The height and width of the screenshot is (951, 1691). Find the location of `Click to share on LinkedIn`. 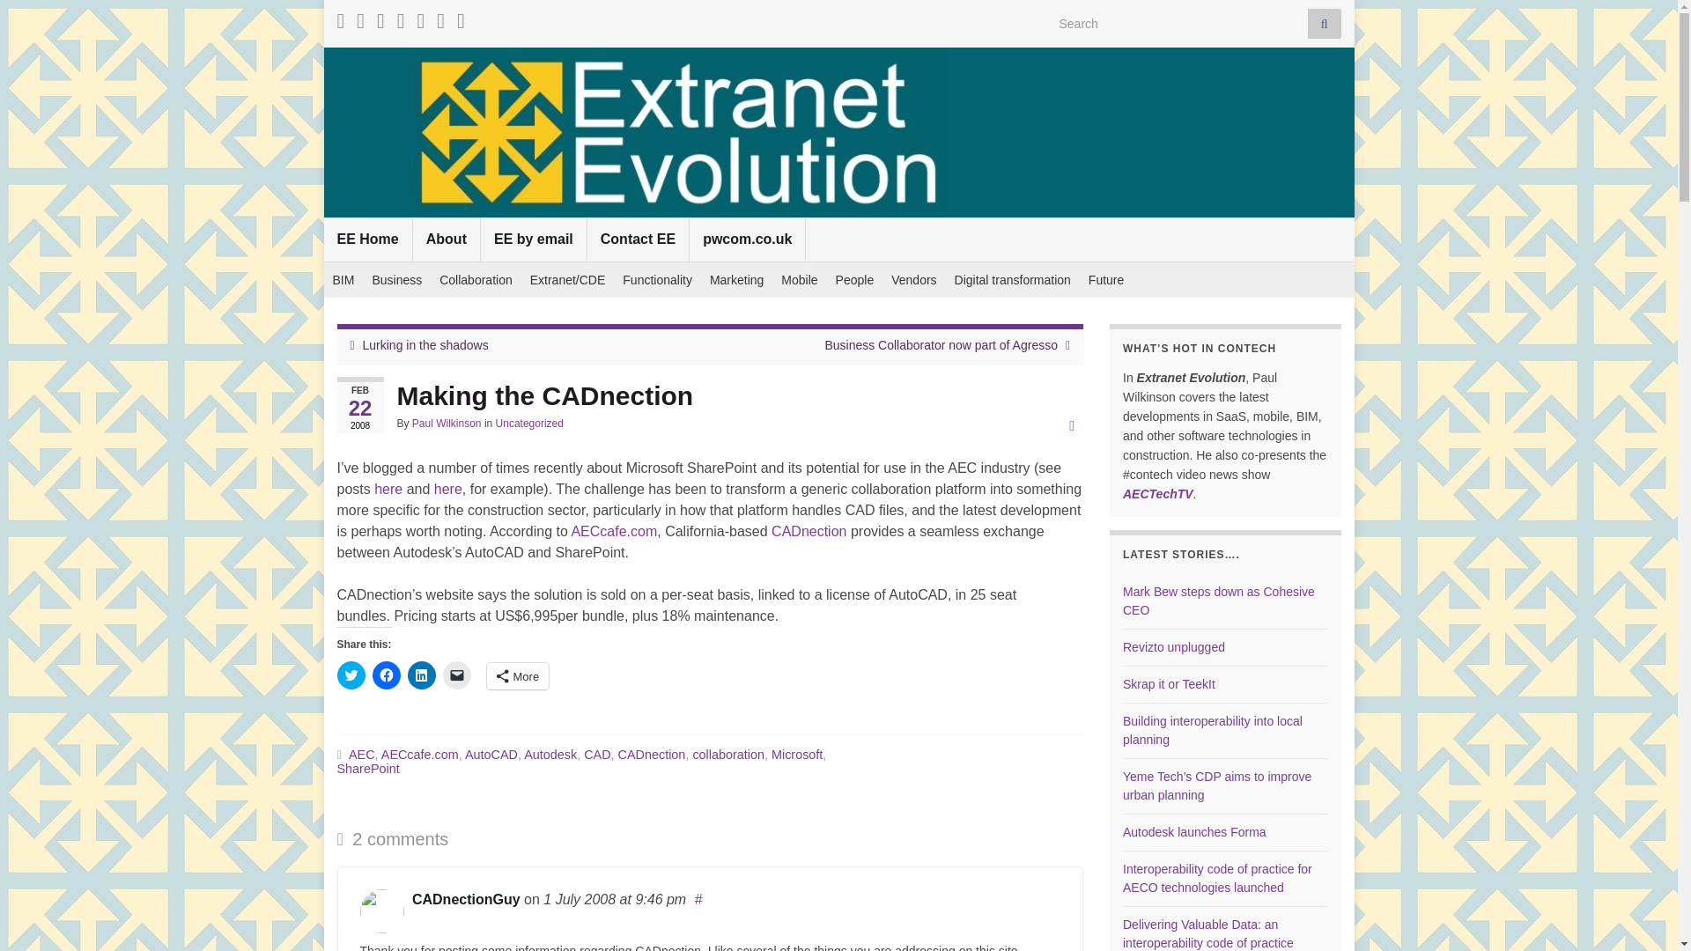

Click to share on LinkedIn is located at coordinates (421, 675).